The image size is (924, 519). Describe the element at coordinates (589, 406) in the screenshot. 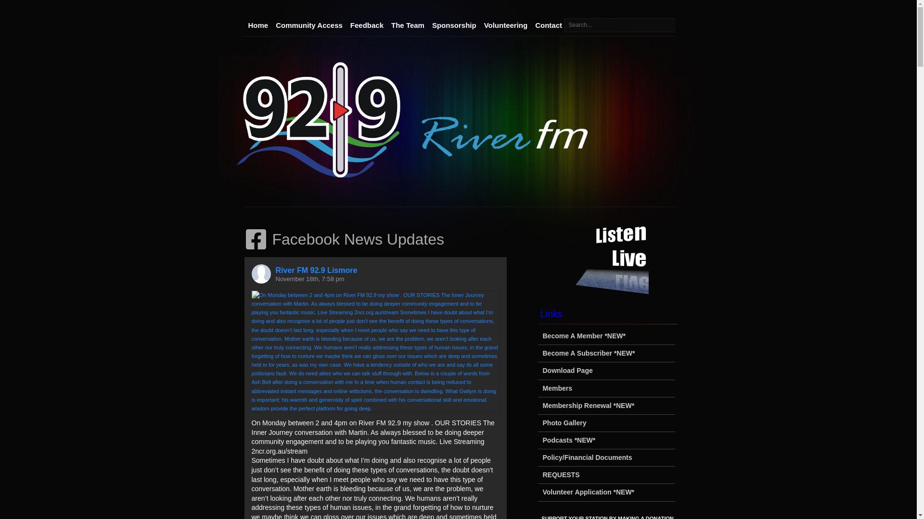

I see `Membership Renewal *NEW*` at that location.